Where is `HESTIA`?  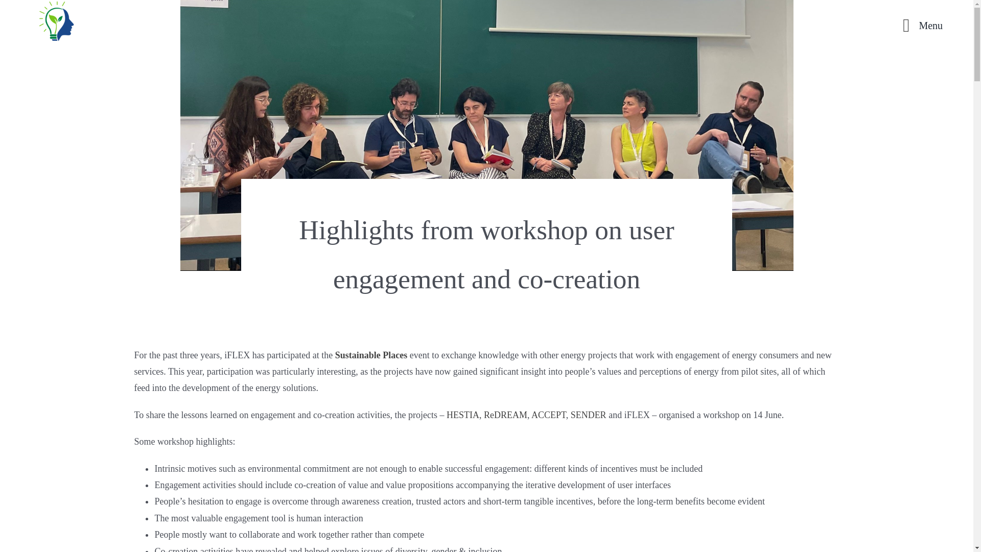
HESTIA is located at coordinates (463, 415).